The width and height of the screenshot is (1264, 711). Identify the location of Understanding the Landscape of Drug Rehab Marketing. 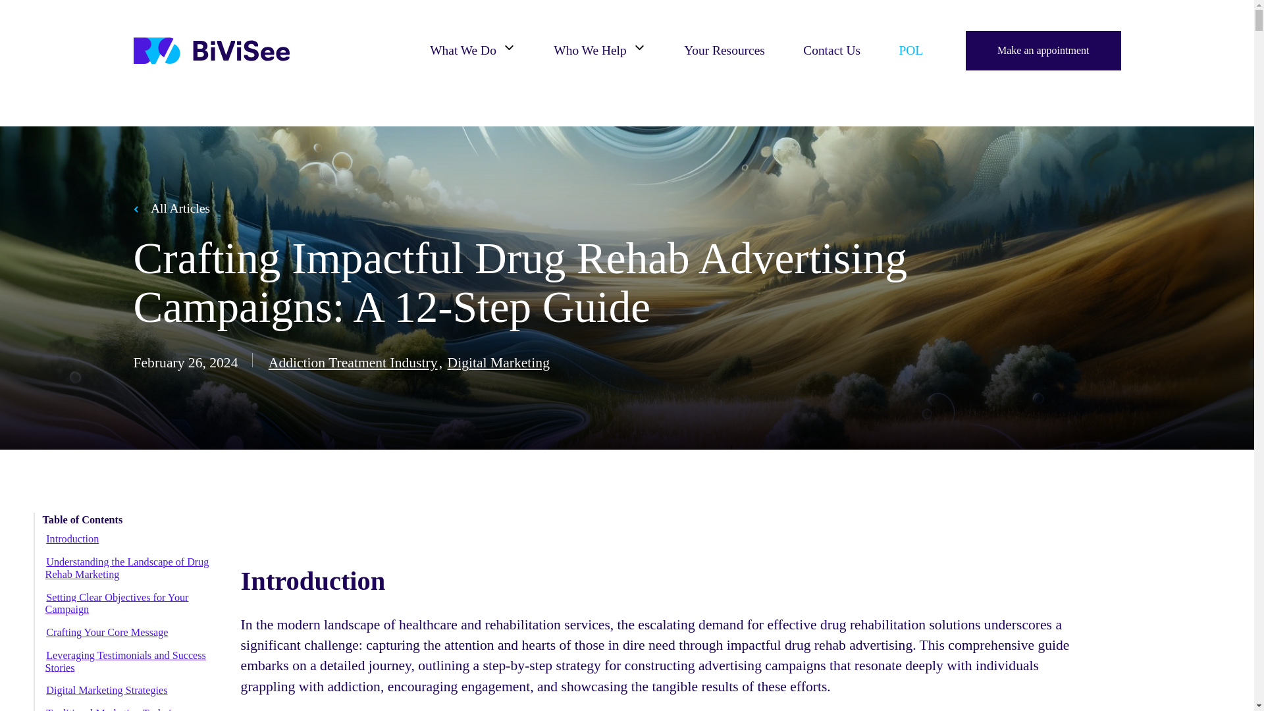
(128, 568).